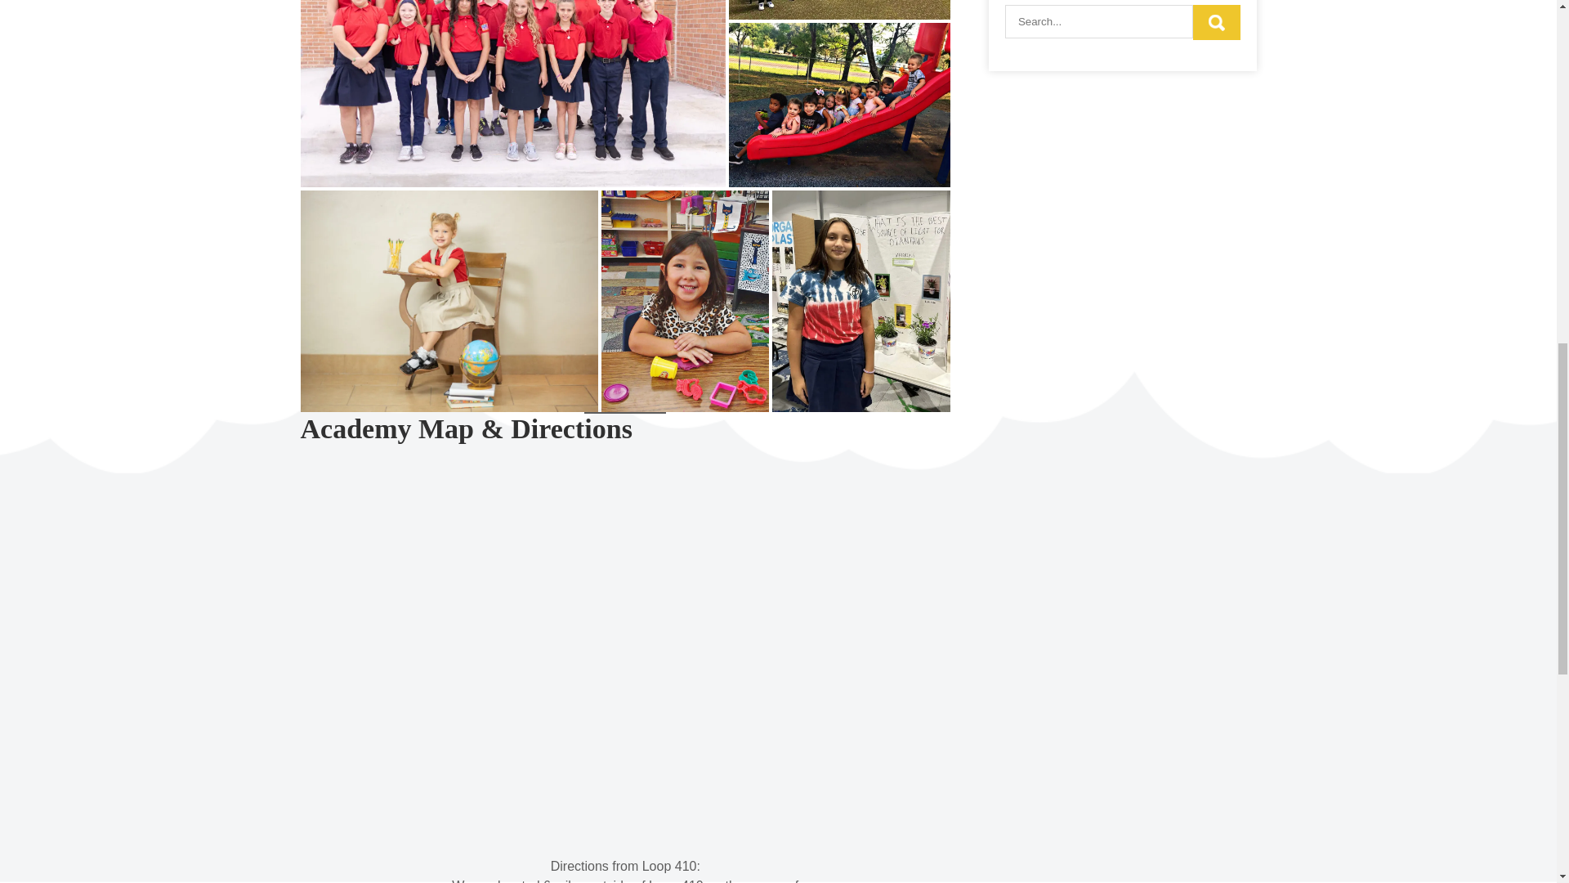 Image resolution: width=1569 pixels, height=883 pixels. What do you see at coordinates (1216, 22) in the screenshot?
I see `Search` at bounding box center [1216, 22].